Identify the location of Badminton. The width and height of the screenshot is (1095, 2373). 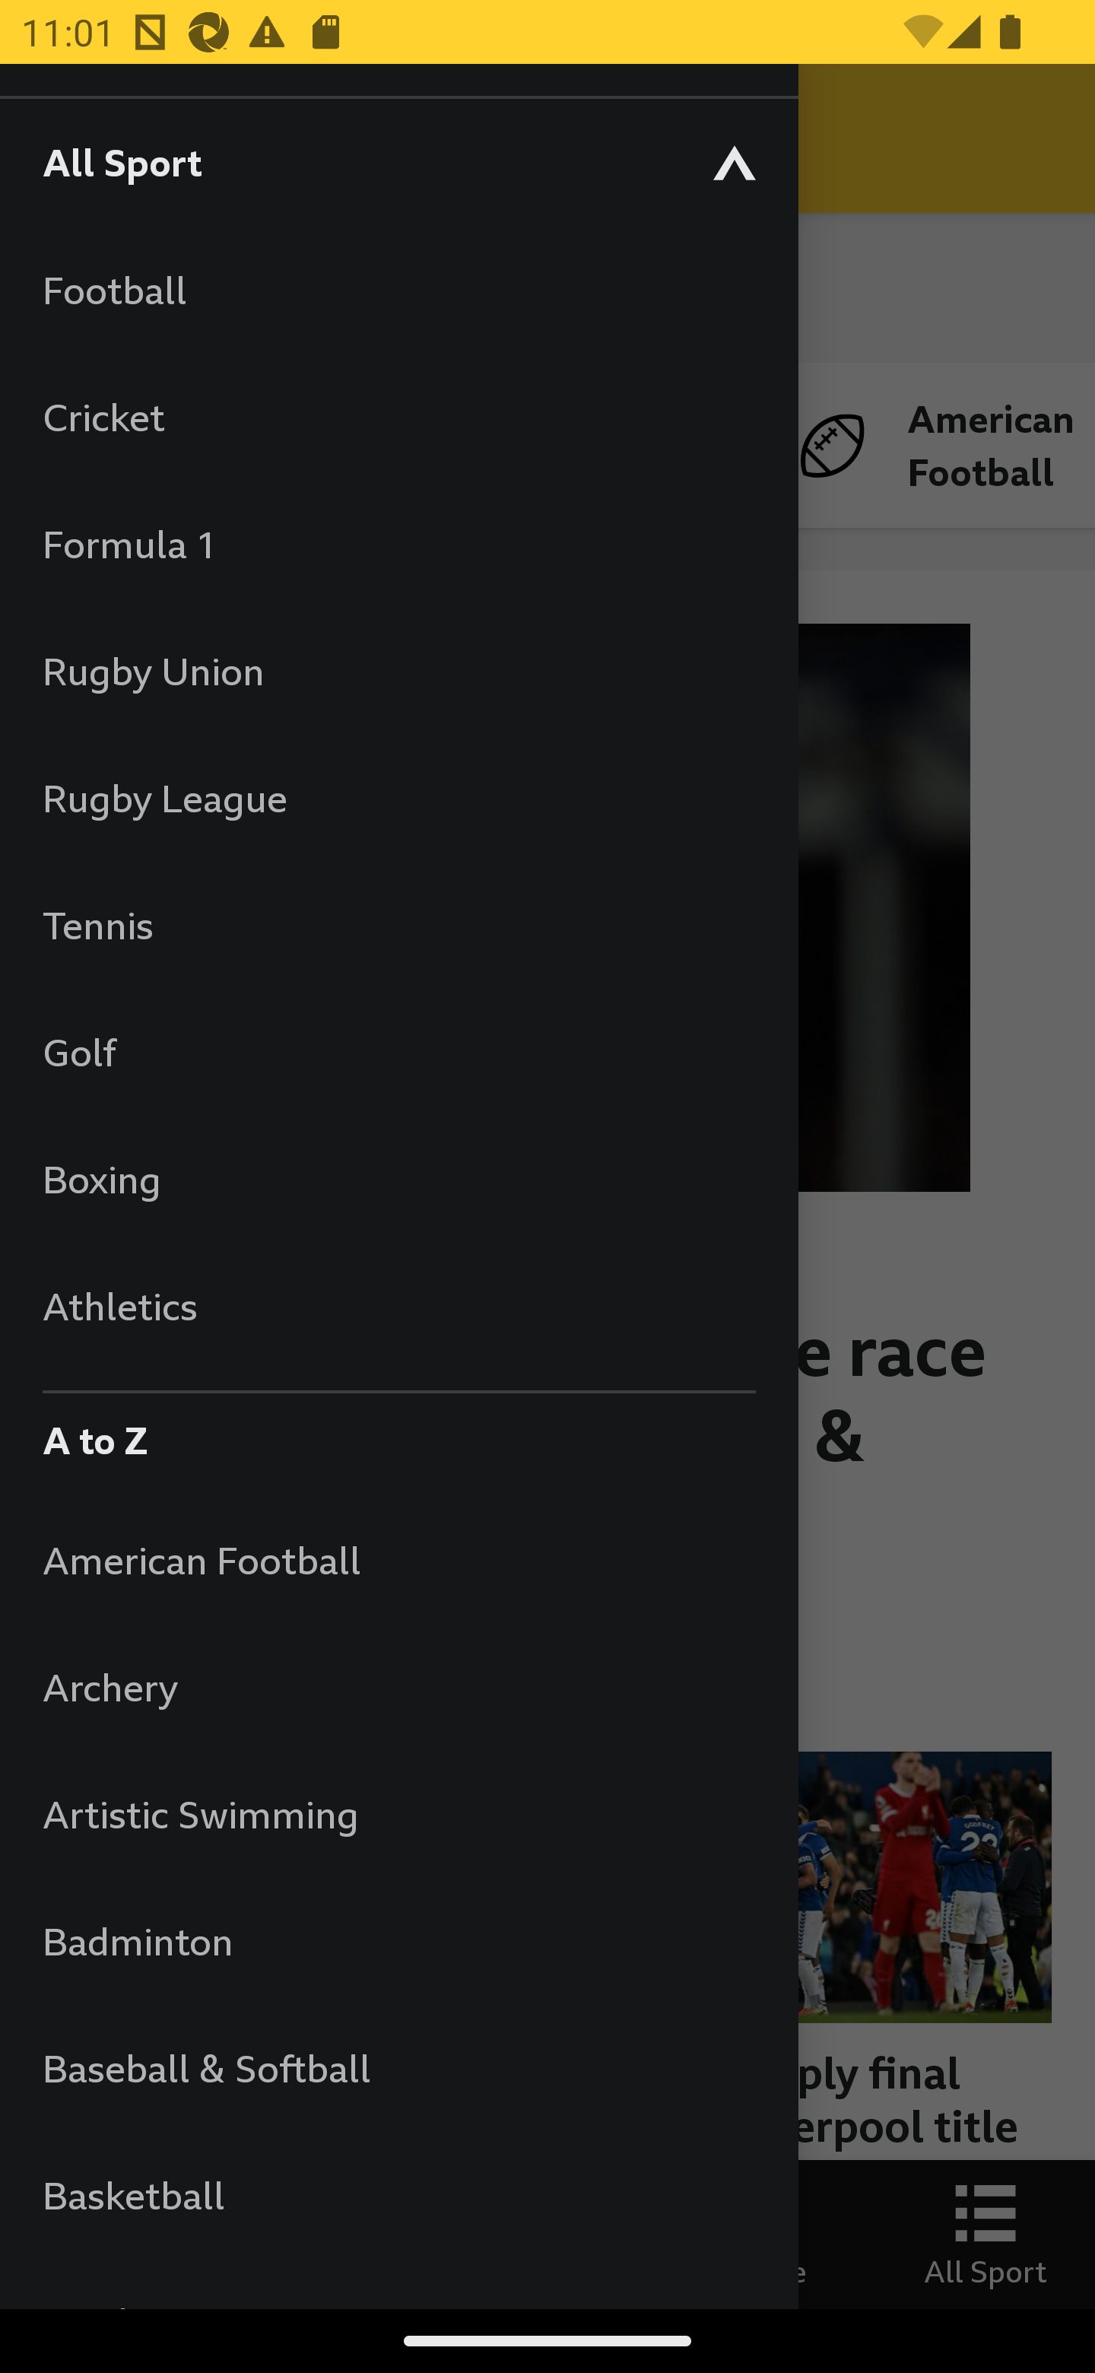
(398, 1941).